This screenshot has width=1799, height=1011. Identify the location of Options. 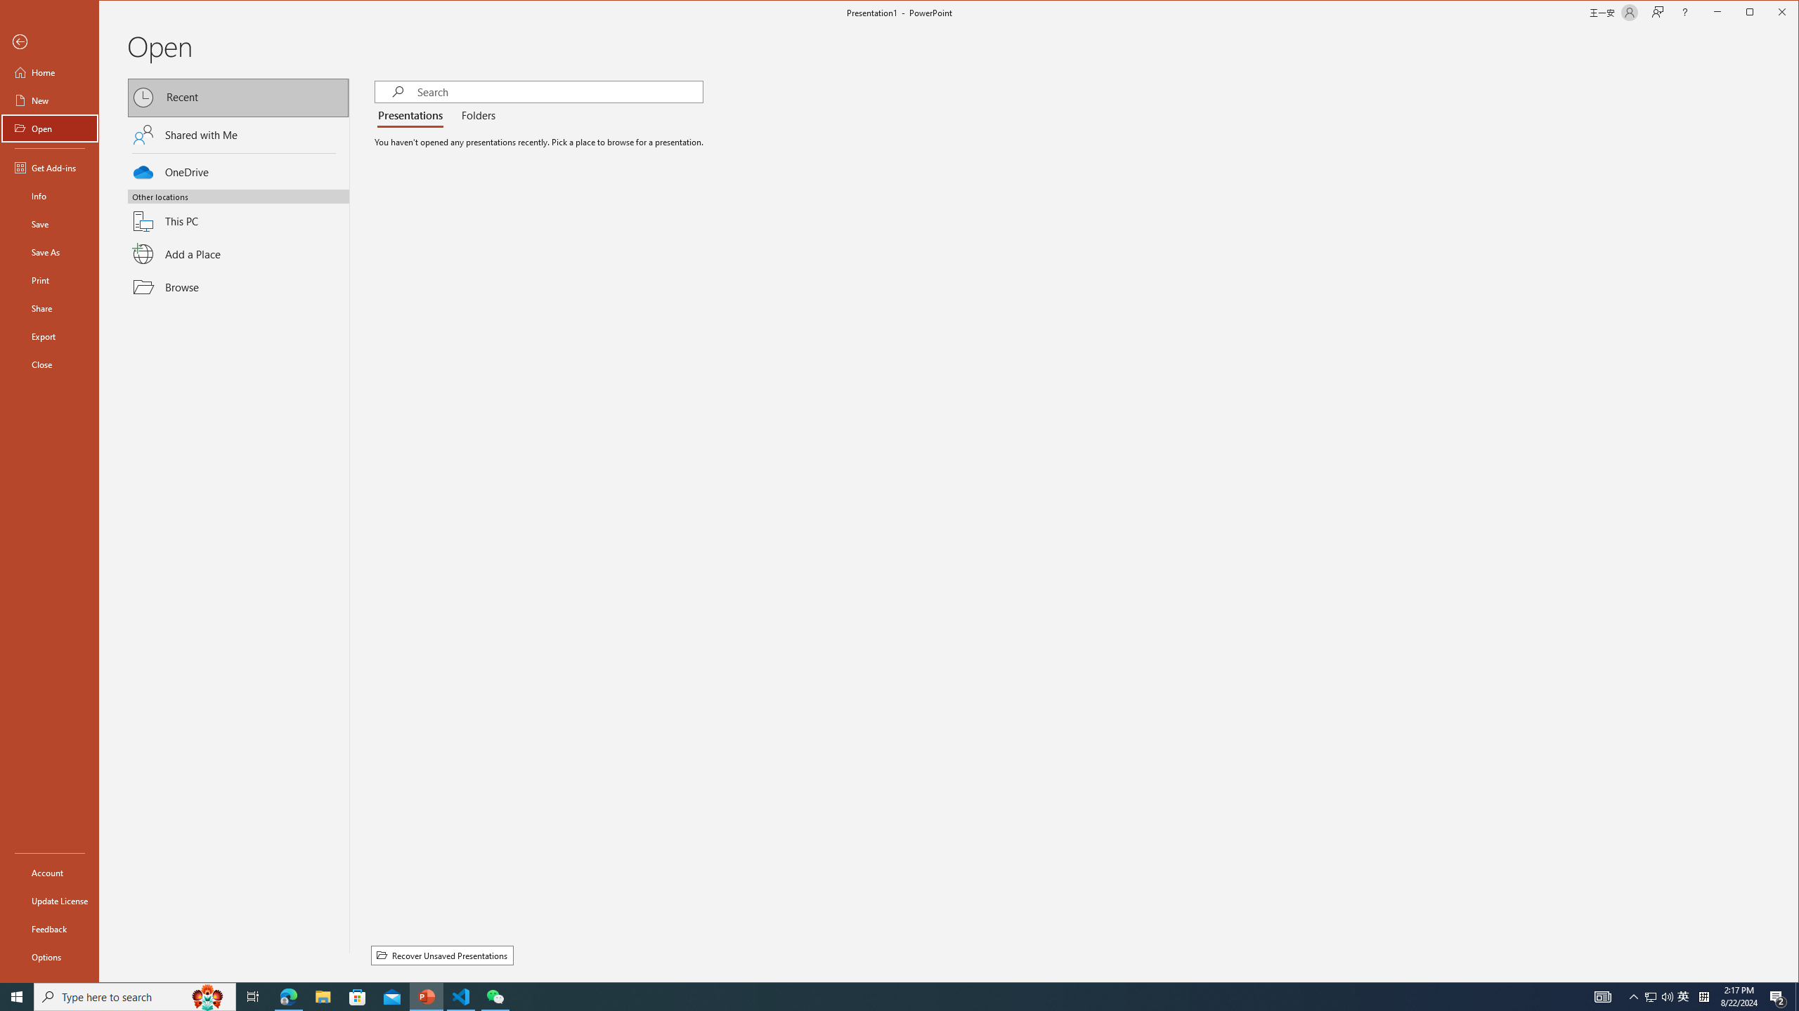
(49, 956).